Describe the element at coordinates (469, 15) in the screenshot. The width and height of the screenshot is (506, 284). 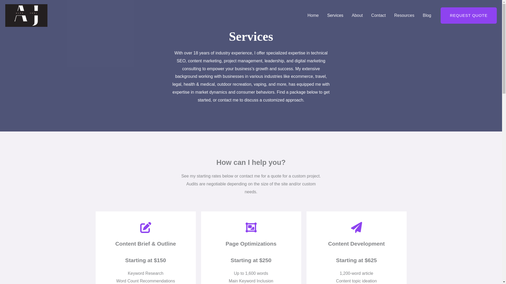
I see `REQUEST QUOTE` at that location.